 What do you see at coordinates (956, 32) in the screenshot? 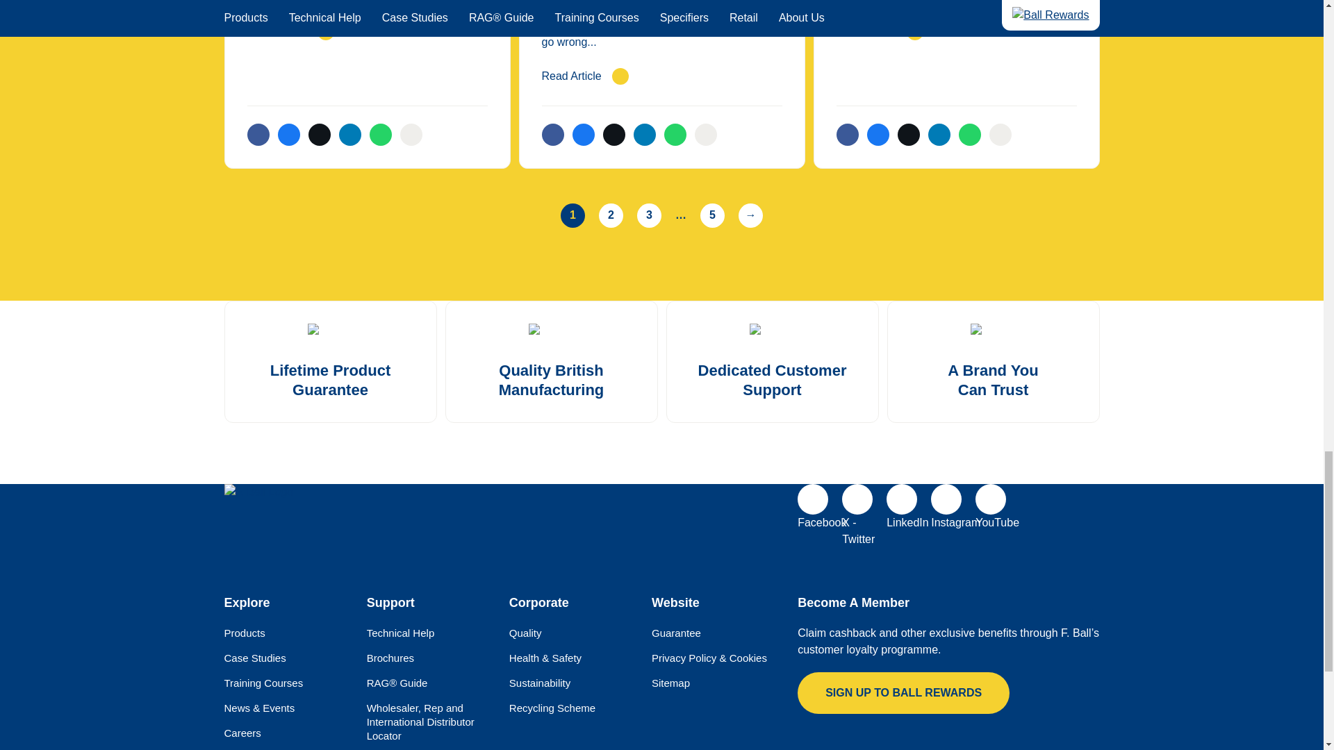
I see `Read Handling the Heat` at bounding box center [956, 32].